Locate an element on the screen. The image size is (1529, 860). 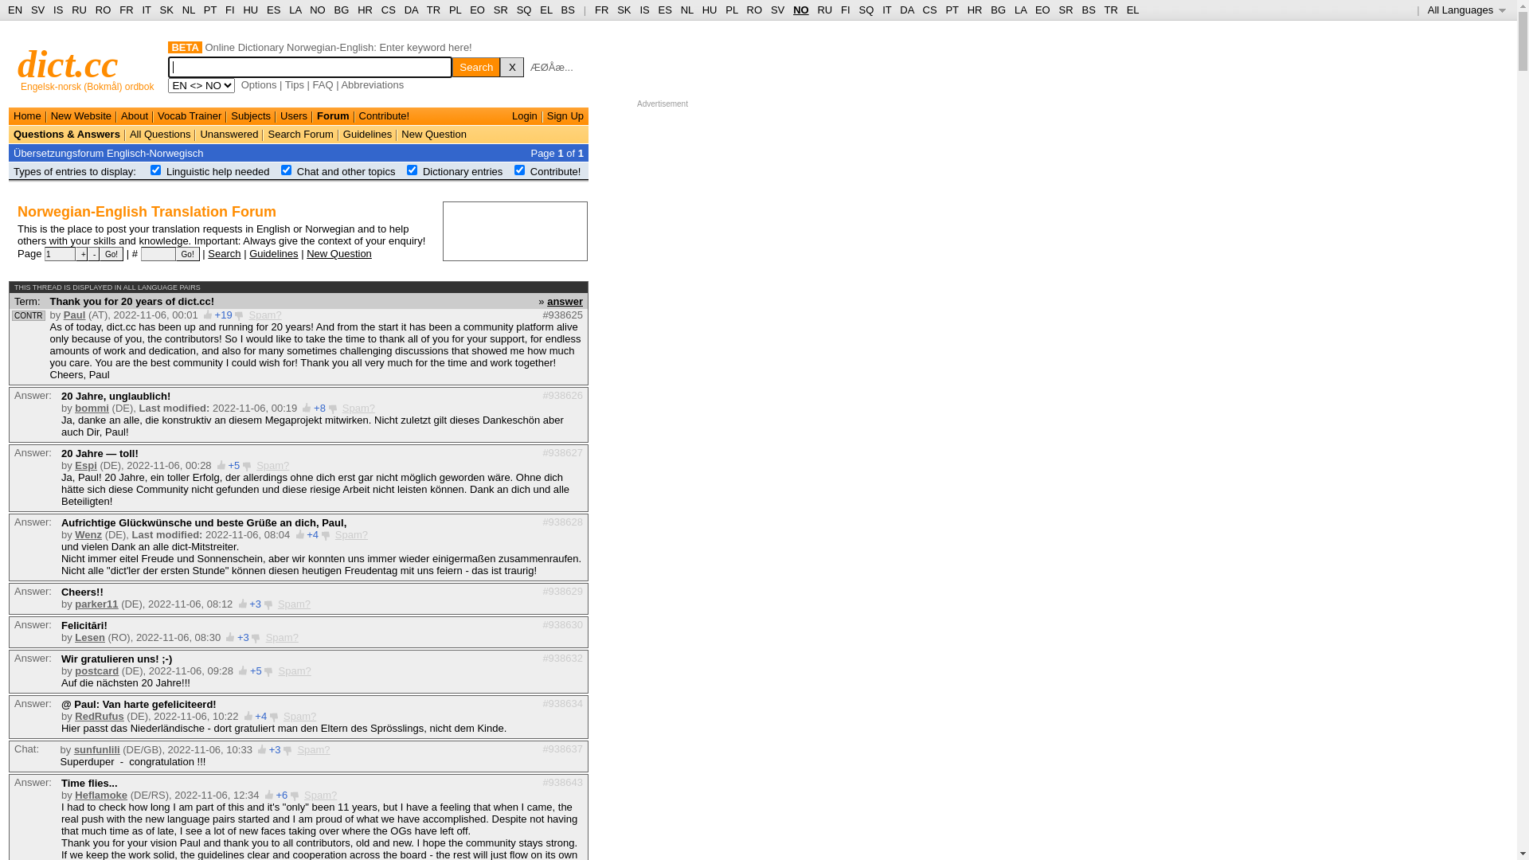
Tips is located at coordinates (295, 84).